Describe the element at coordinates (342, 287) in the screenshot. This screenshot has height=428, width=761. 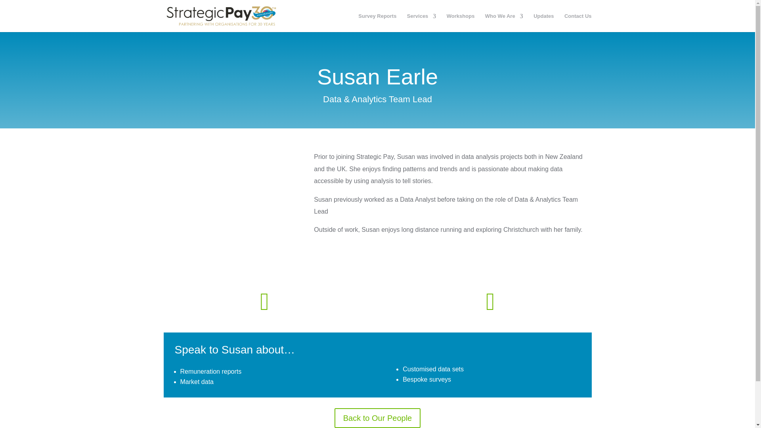
I see `wpforms-submit` at that location.